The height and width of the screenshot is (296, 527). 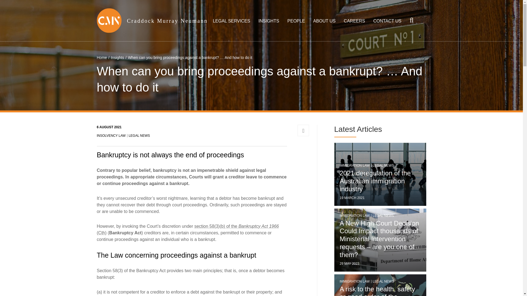 What do you see at coordinates (296, 21) in the screenshot?
I see `PEOPLE` at bounding box center [296, 21].